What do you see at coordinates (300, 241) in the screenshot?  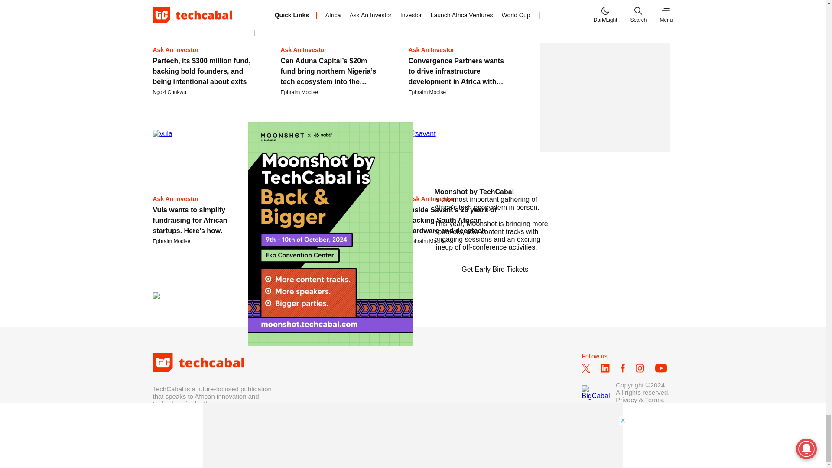 I see `Posts by Ephraim Modise` at bounding box center [300, 241].